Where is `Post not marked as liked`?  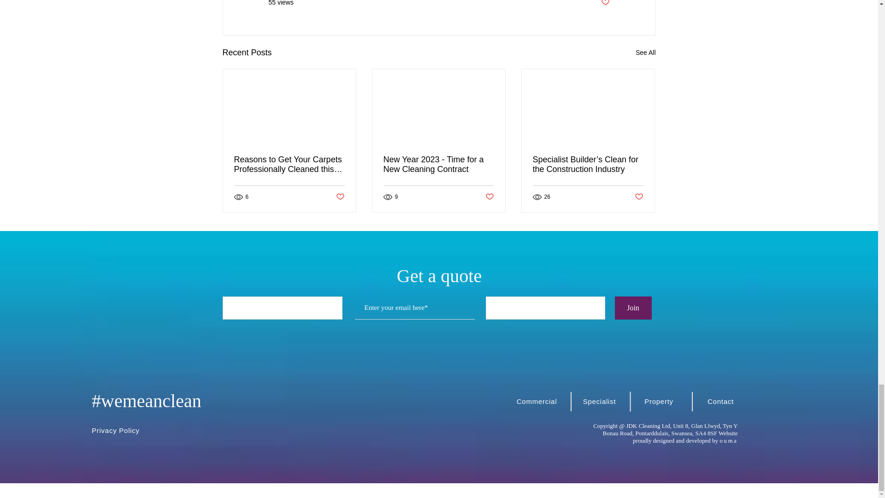 Post not marked as liked is located at coordinates (490, 197).